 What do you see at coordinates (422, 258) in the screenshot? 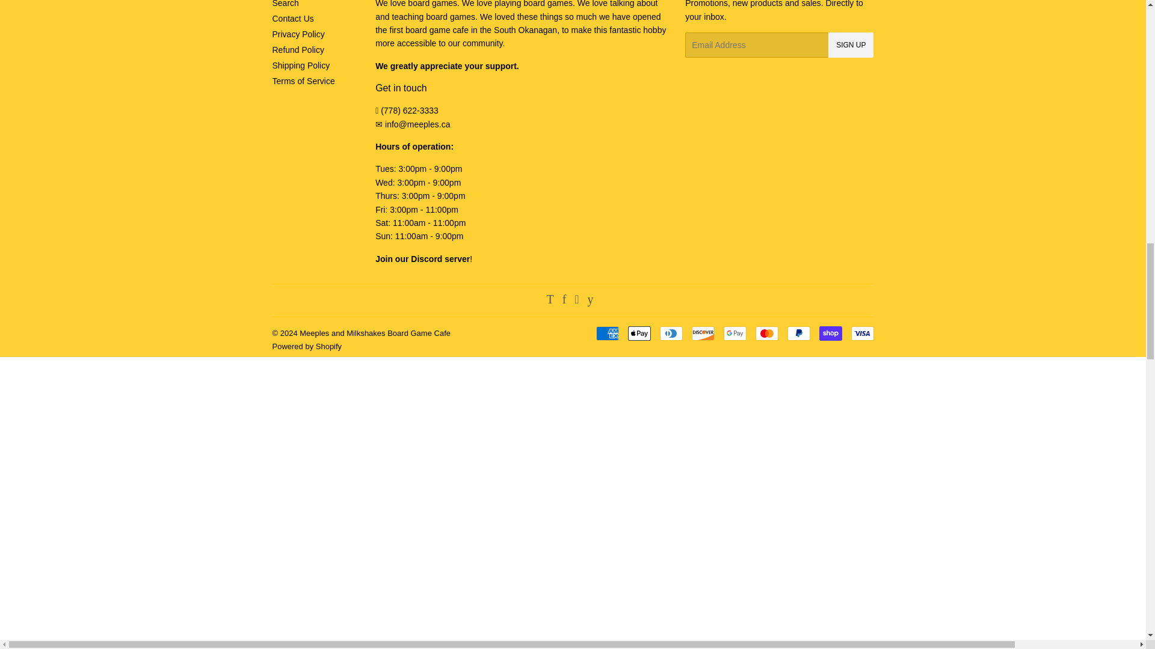
I see `Meeples and Milkshakes Board Game Cafe Discord Server` at bounding box center [422, 258].